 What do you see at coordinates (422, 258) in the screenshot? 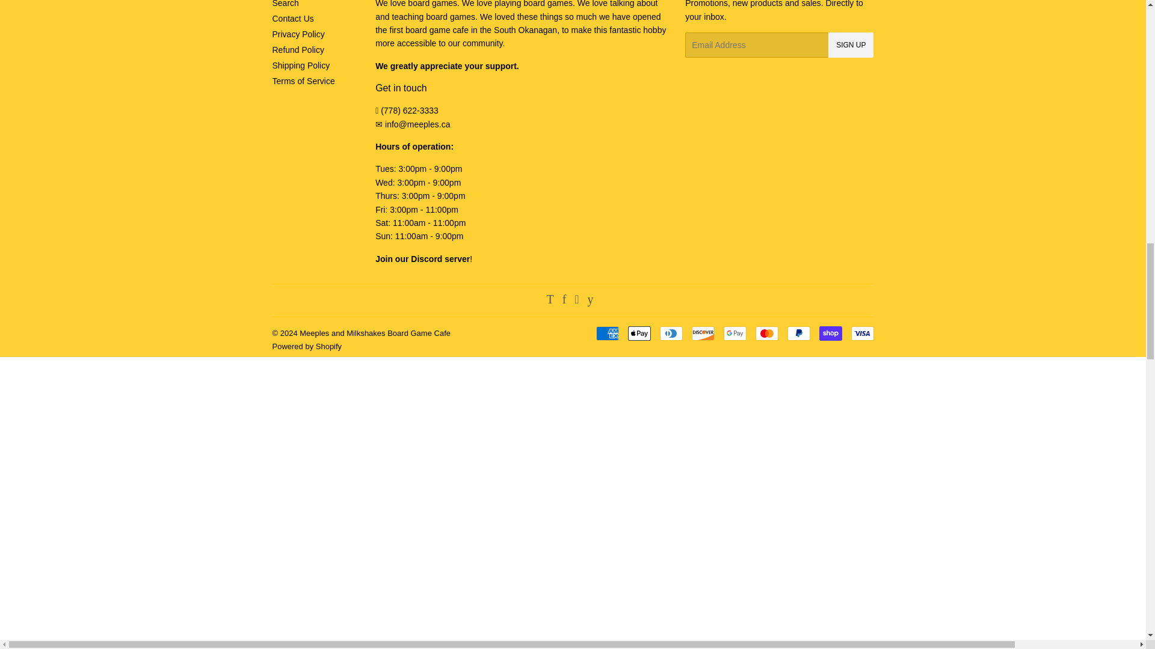
I see `Meeples and Milkshakes Board Game Cafe Discord Server` at bounding box center [422, 258].